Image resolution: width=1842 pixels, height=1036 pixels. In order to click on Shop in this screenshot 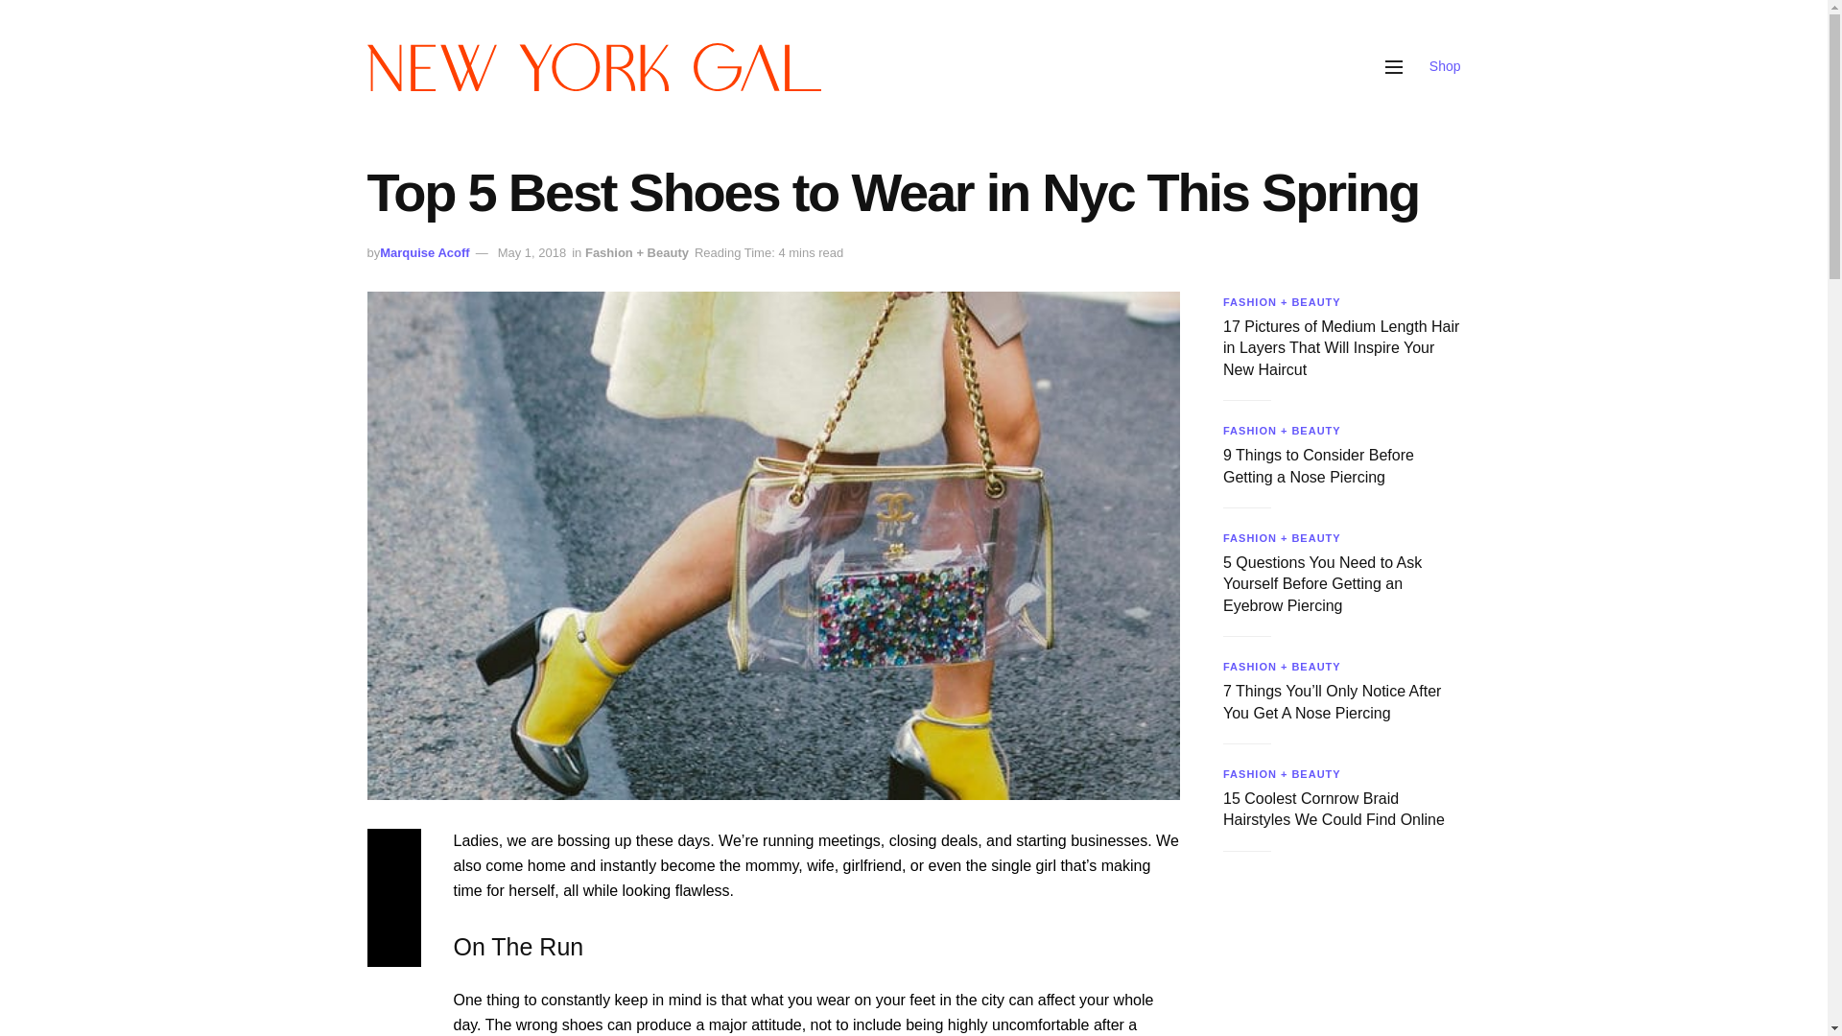, I will do `click(1445, 65)`.